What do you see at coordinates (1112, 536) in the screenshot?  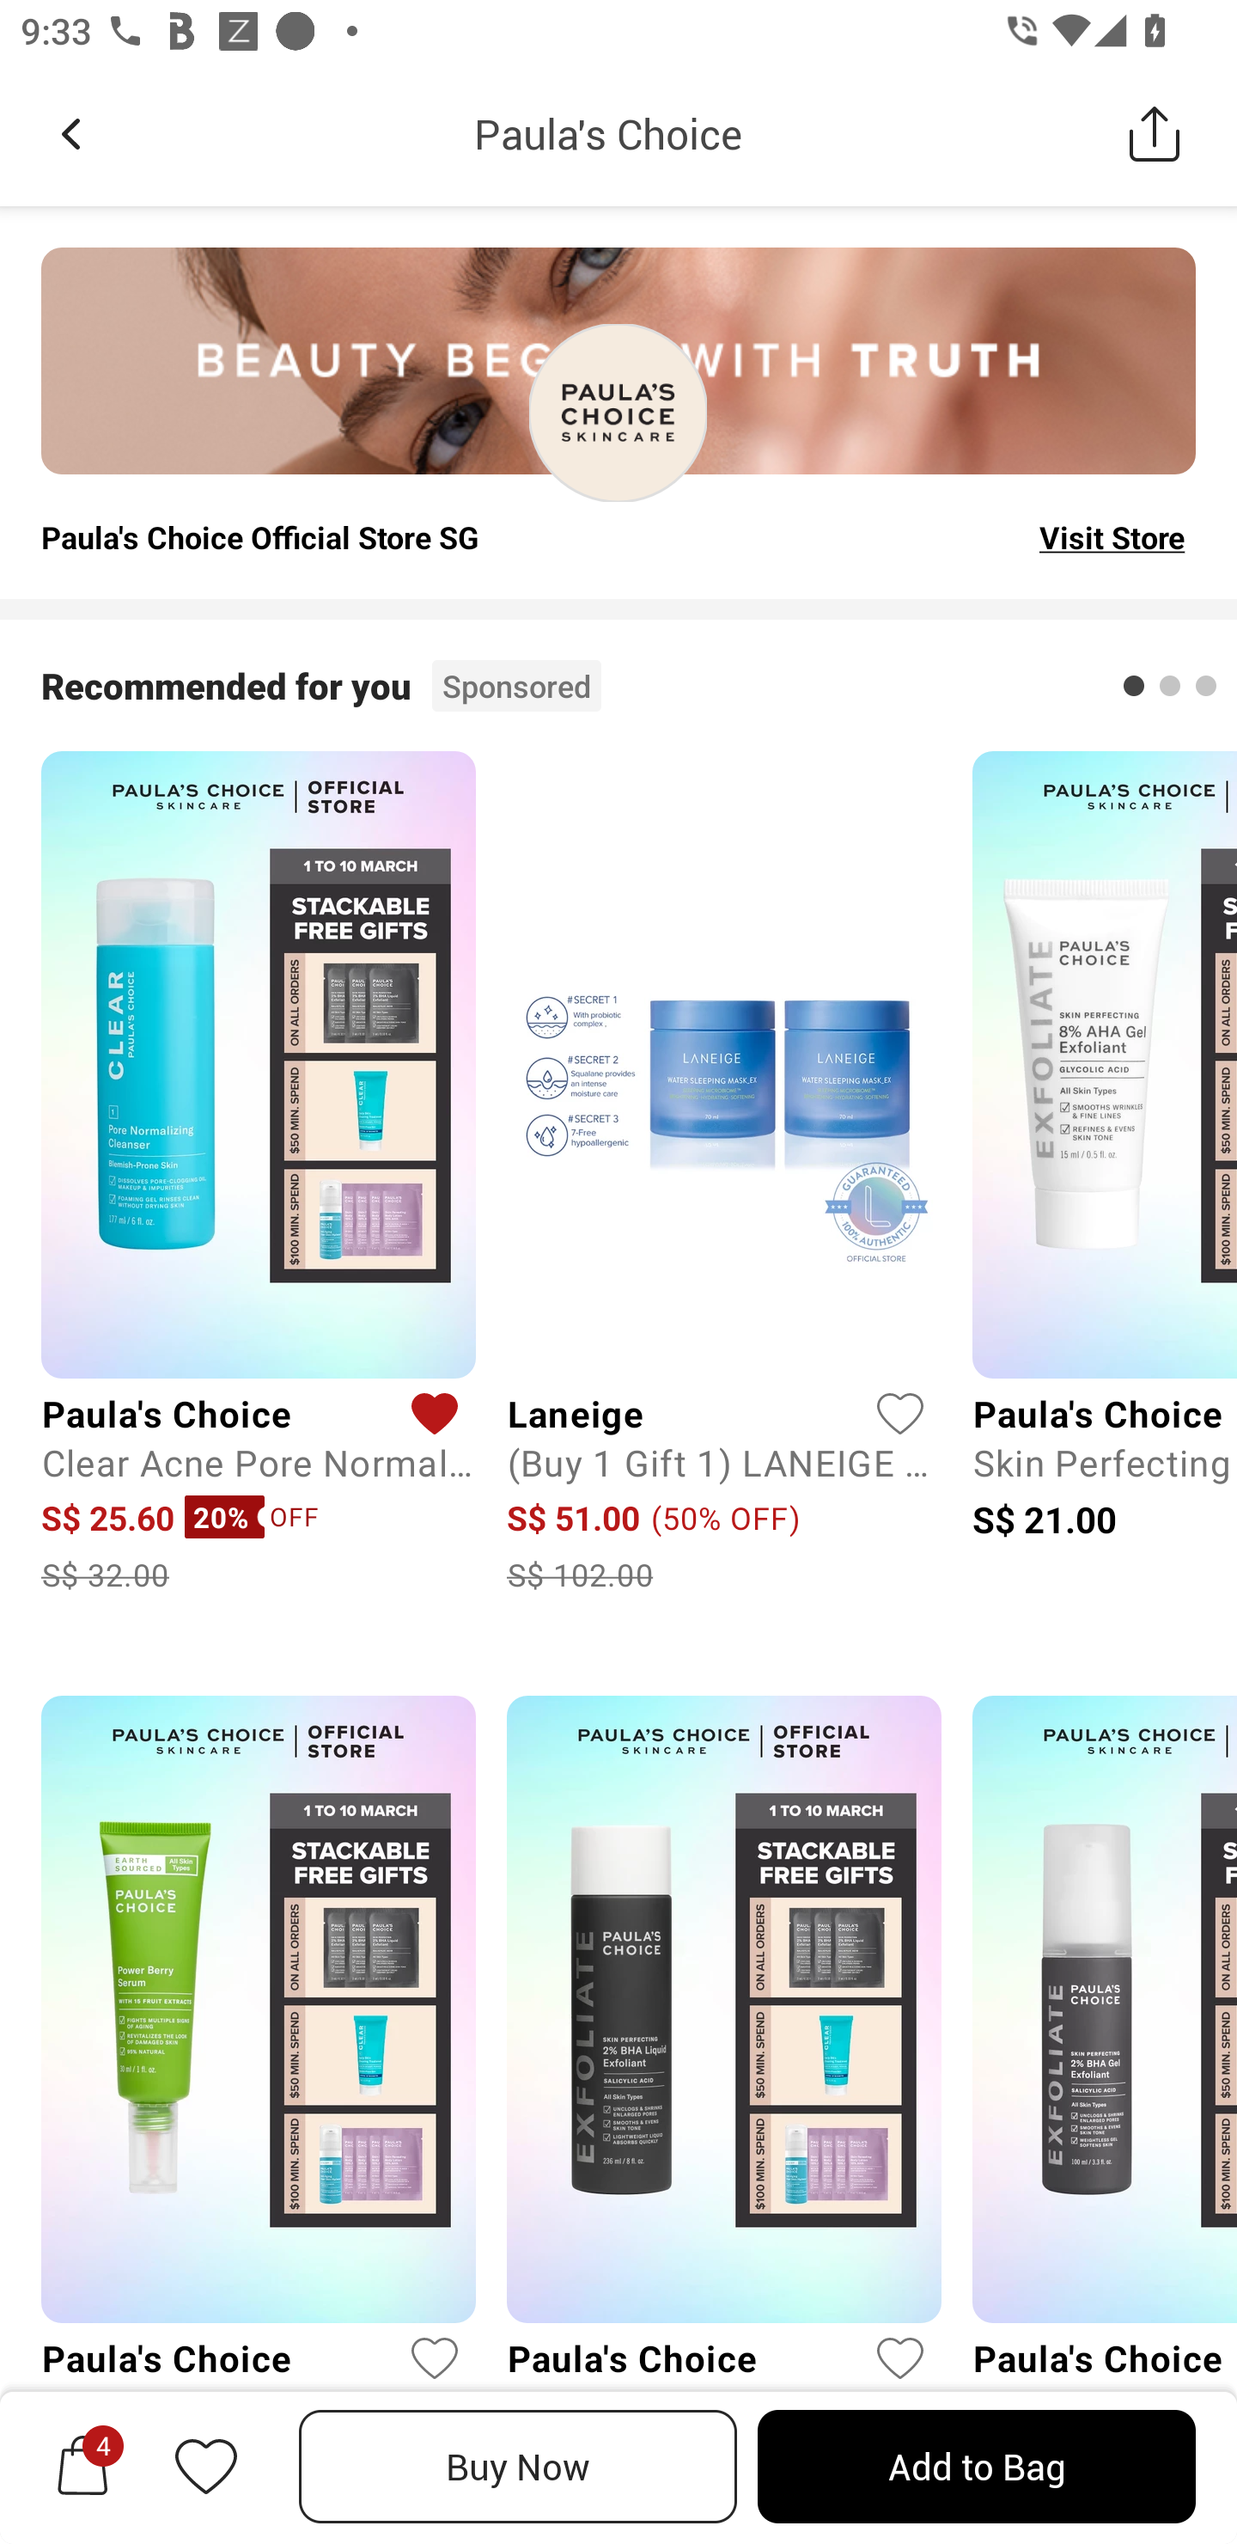 I see `Visit Store` at bounding box center [1112, 536].